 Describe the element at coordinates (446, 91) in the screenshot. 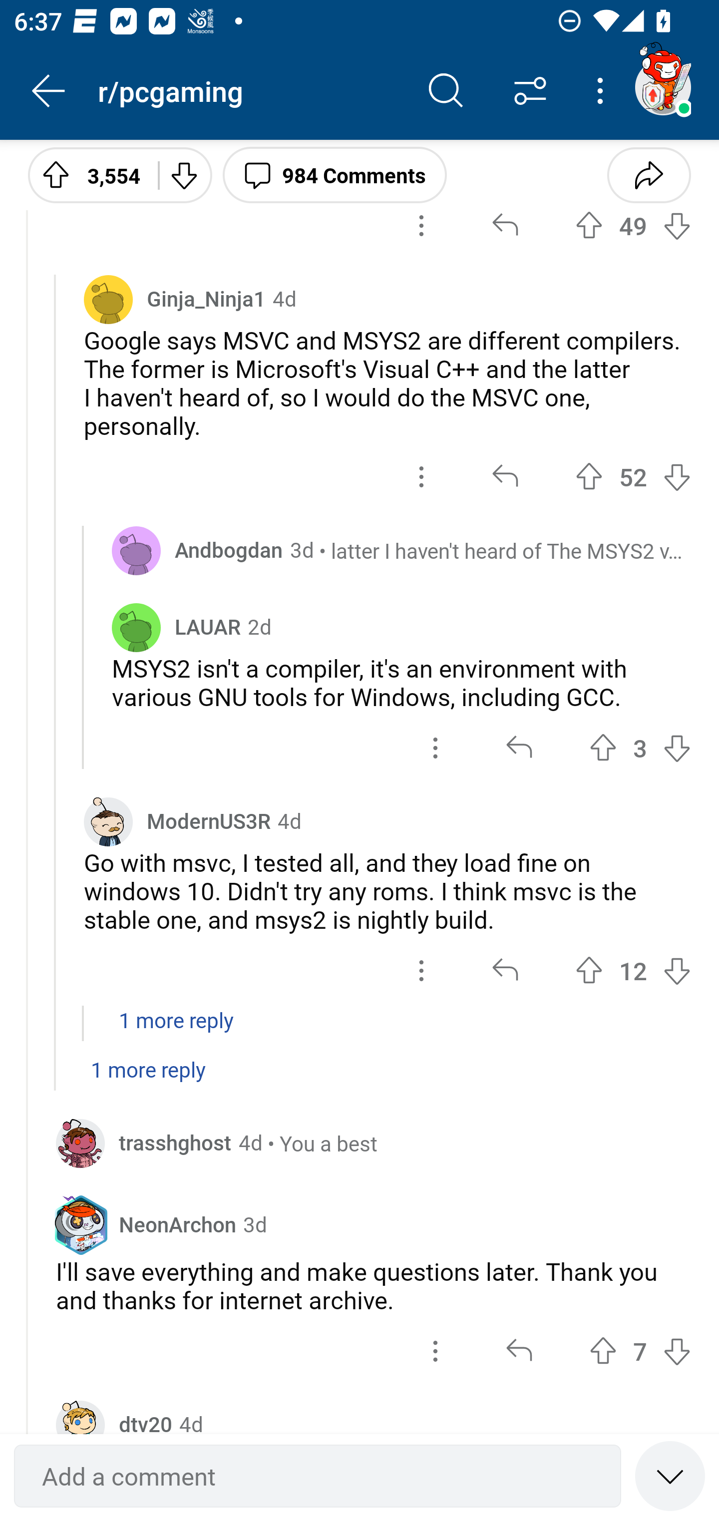

I see `Search comments` at that location.